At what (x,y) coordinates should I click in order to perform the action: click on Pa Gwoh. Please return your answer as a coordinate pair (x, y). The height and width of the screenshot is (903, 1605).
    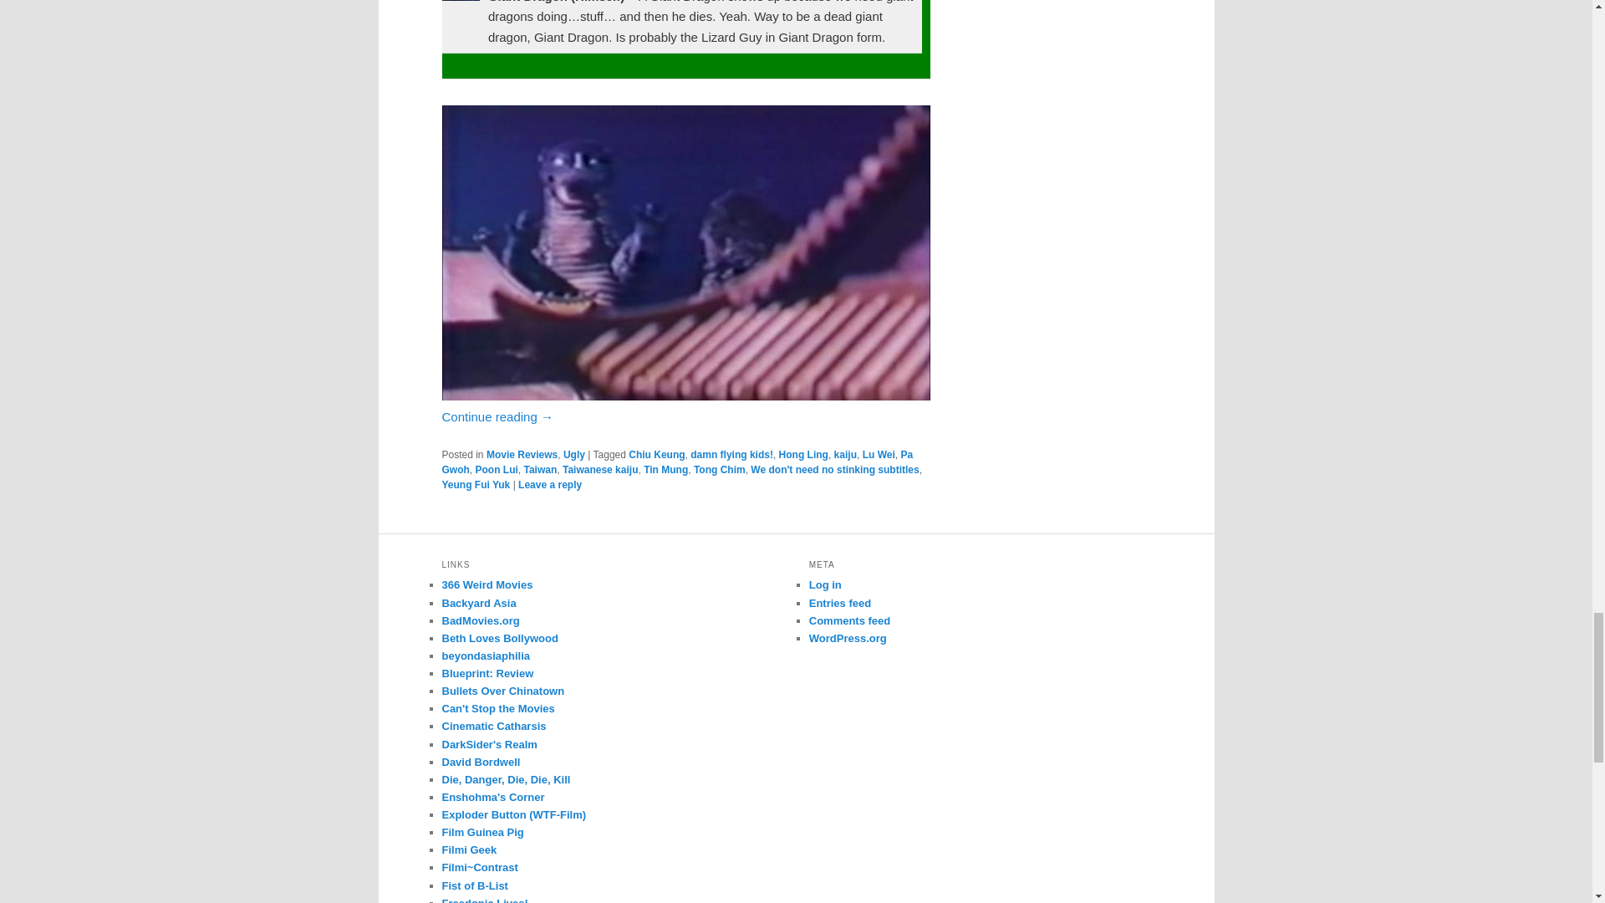
    Looking at the image, I should click on (677, 462).